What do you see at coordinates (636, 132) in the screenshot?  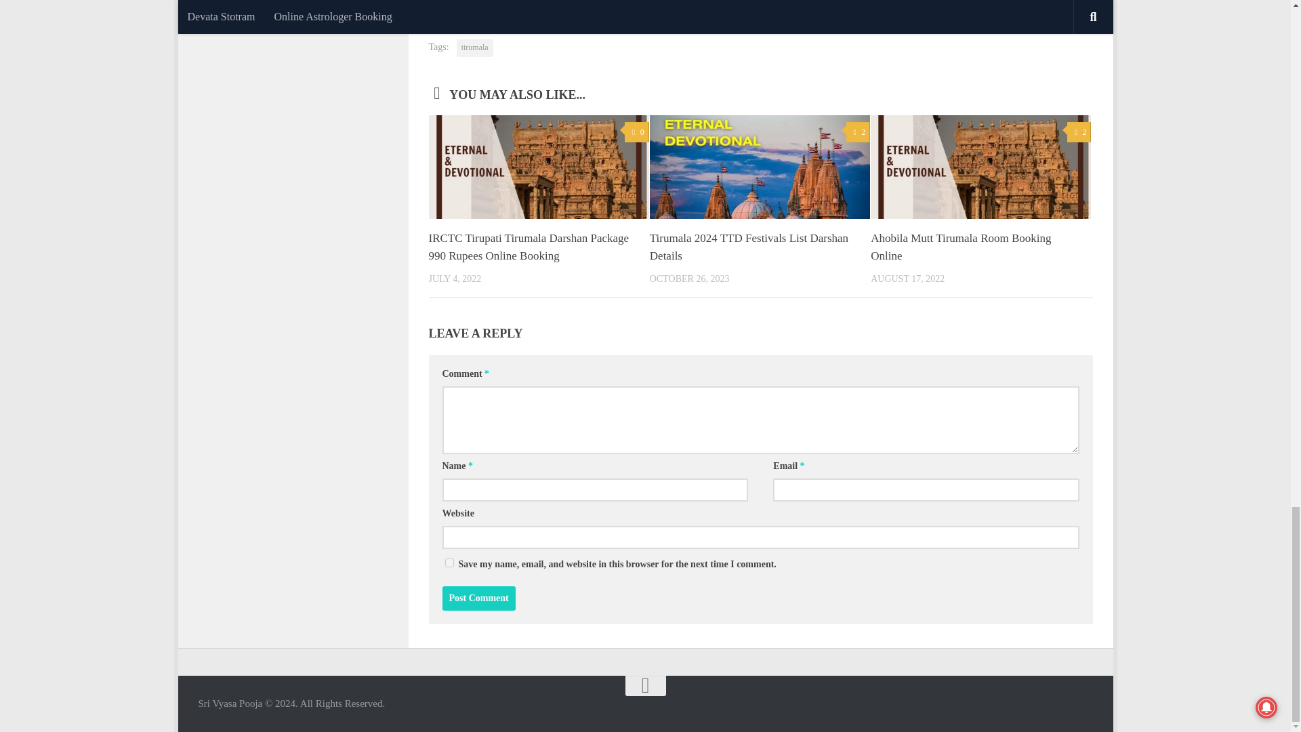 I see `0` at bounding box center [636, 132].